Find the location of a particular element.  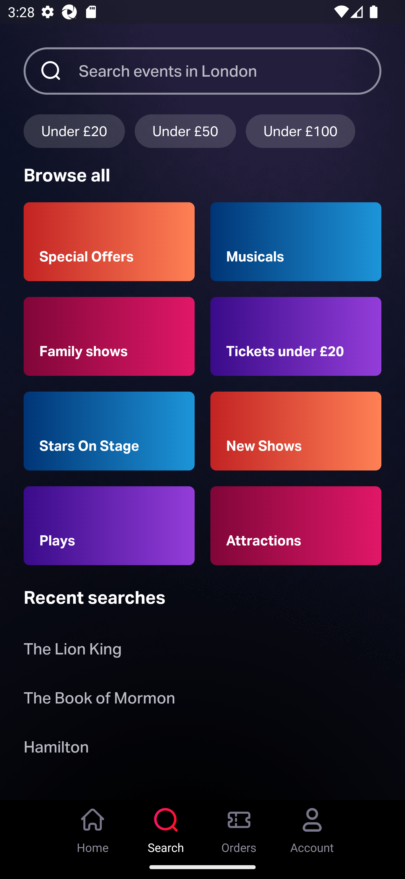

The Book of Mormon is located at coordinates (99, 700).